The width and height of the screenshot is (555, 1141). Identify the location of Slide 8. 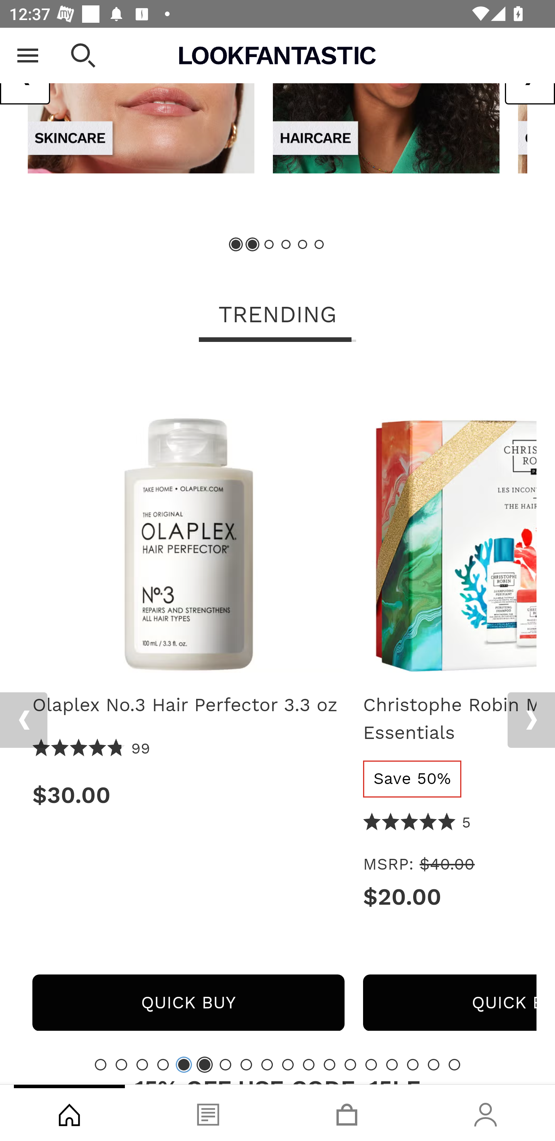
(246, 1064).